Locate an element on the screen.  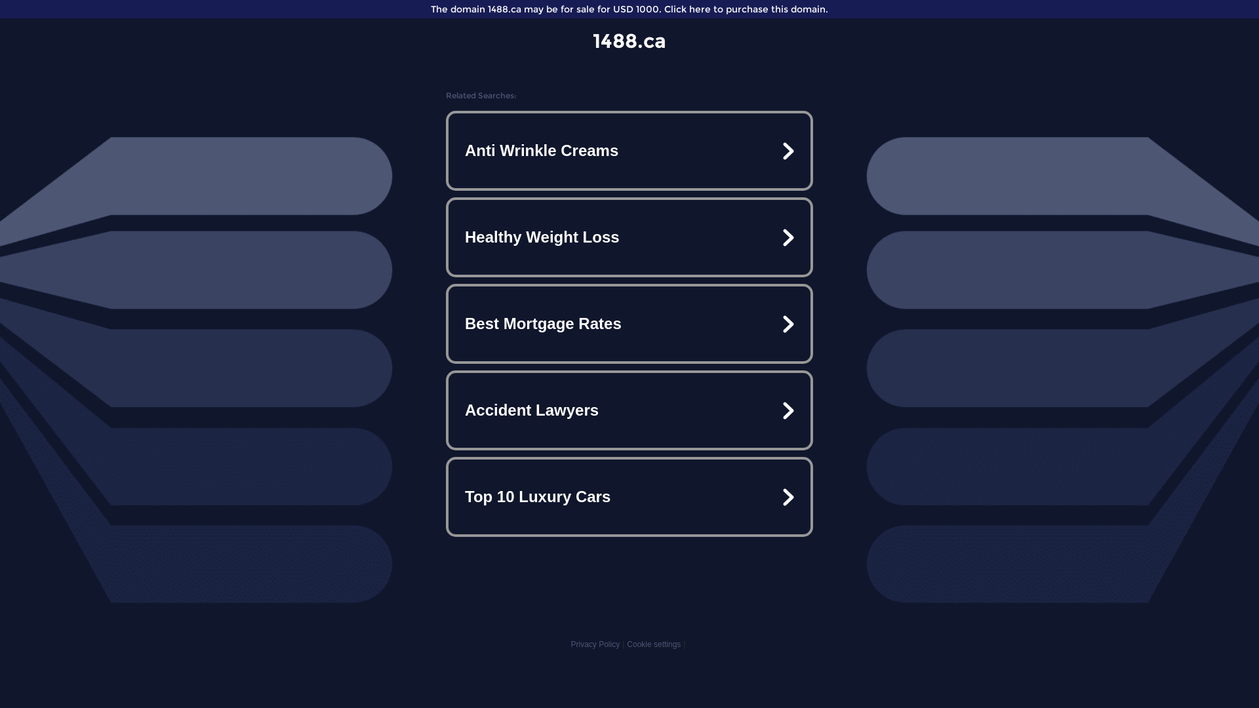
Healthy Weight Loss is located at coordinates (629, 237).